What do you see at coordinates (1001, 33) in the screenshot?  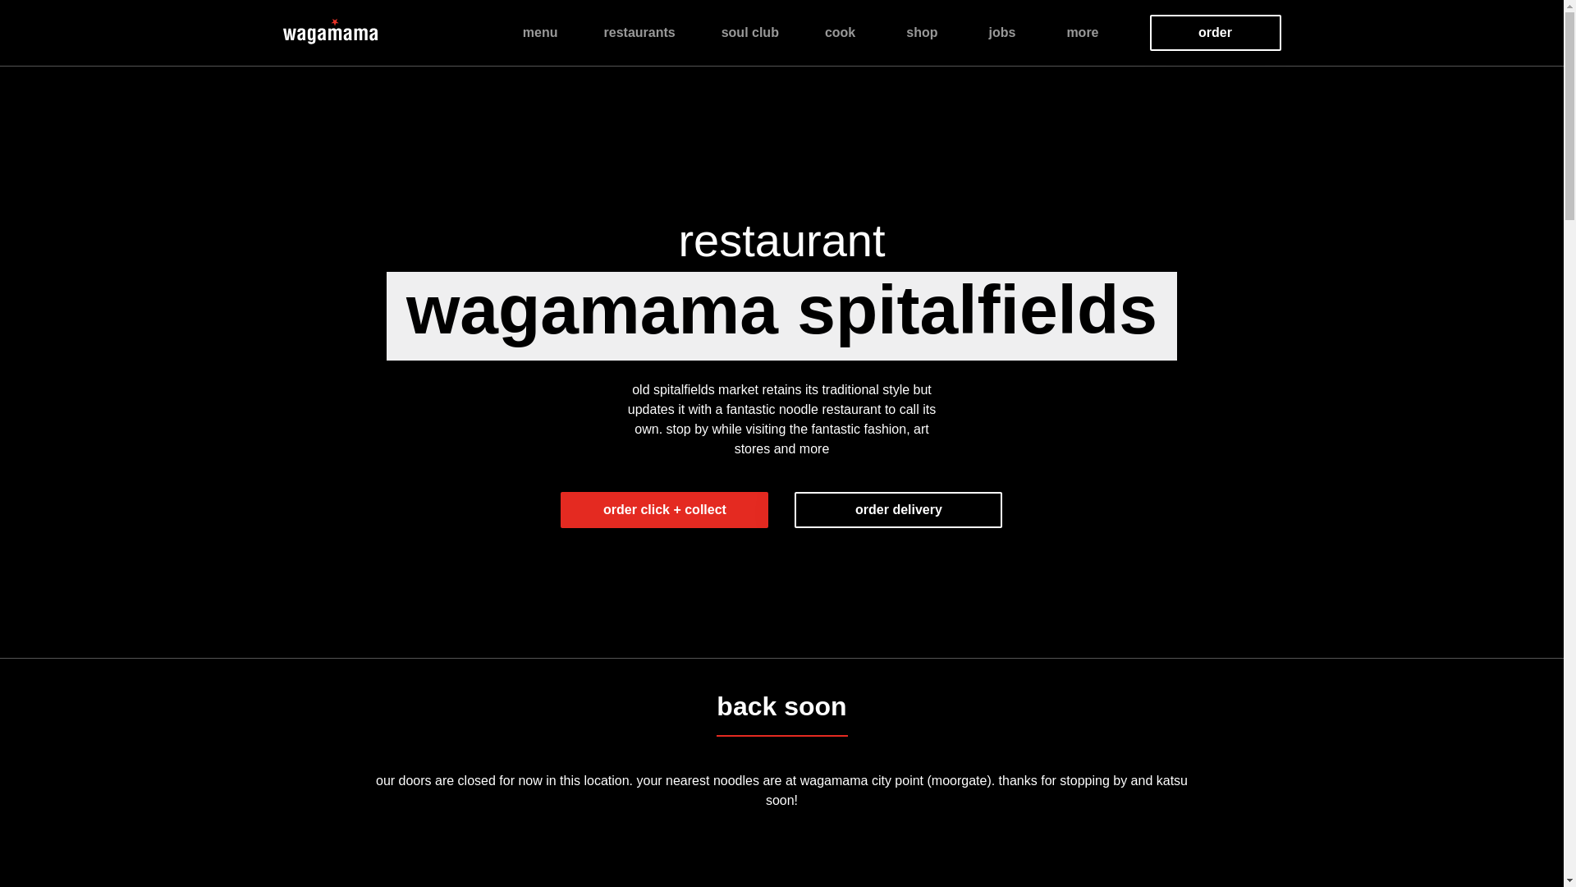 I see `jobs` at bounding box center [1001, 33].